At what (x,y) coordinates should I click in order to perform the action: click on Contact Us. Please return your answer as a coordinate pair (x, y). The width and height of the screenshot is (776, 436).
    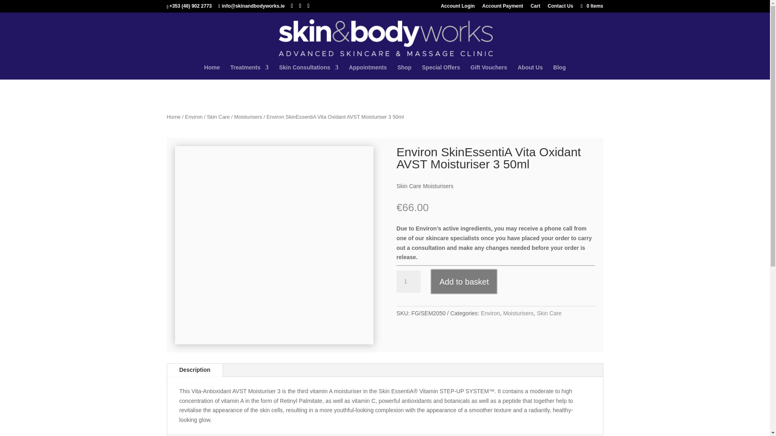
    Looking at the image, I should click on (560, 8).